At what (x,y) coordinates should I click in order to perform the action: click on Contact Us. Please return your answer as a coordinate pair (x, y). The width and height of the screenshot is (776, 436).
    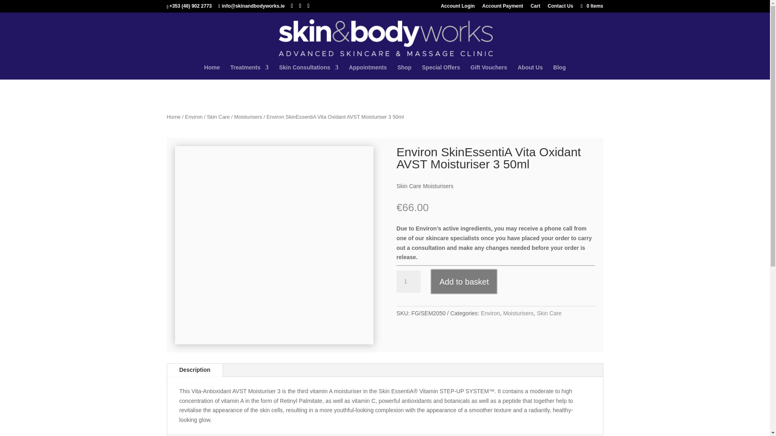
    Looking at the image, I should click on (560, 8).